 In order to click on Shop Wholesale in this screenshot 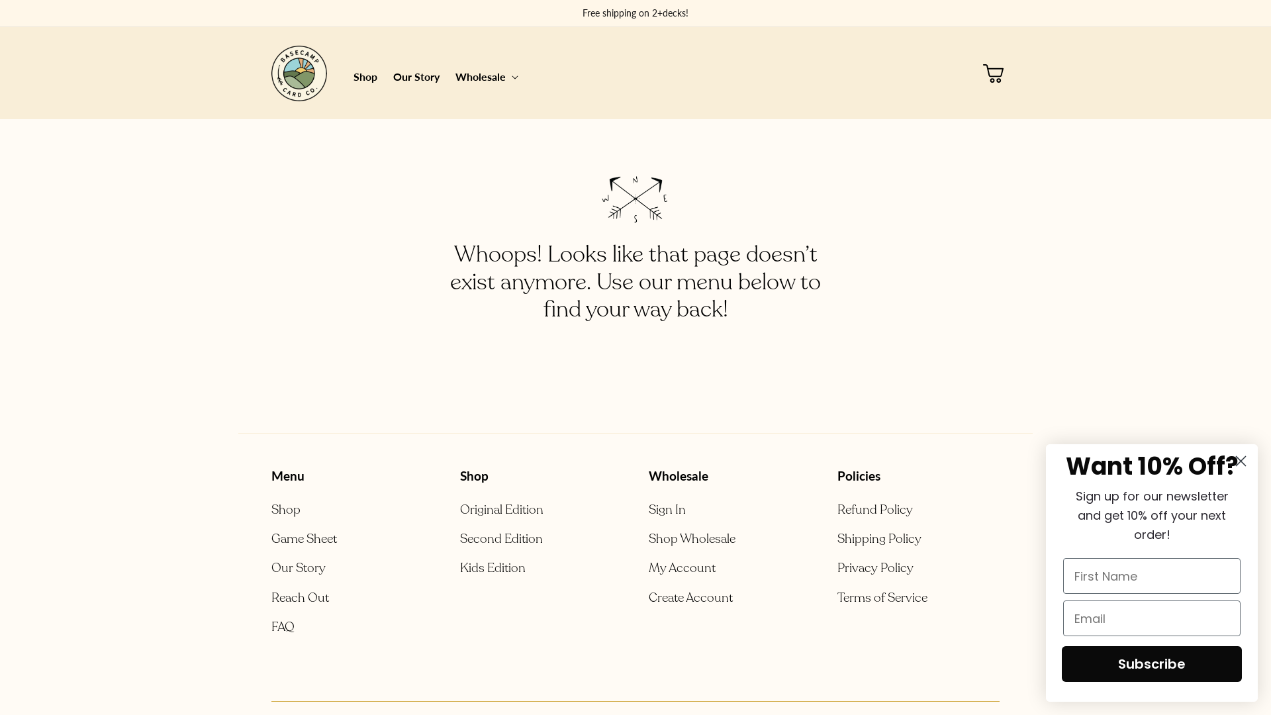, I will do `click(692, 539)`.